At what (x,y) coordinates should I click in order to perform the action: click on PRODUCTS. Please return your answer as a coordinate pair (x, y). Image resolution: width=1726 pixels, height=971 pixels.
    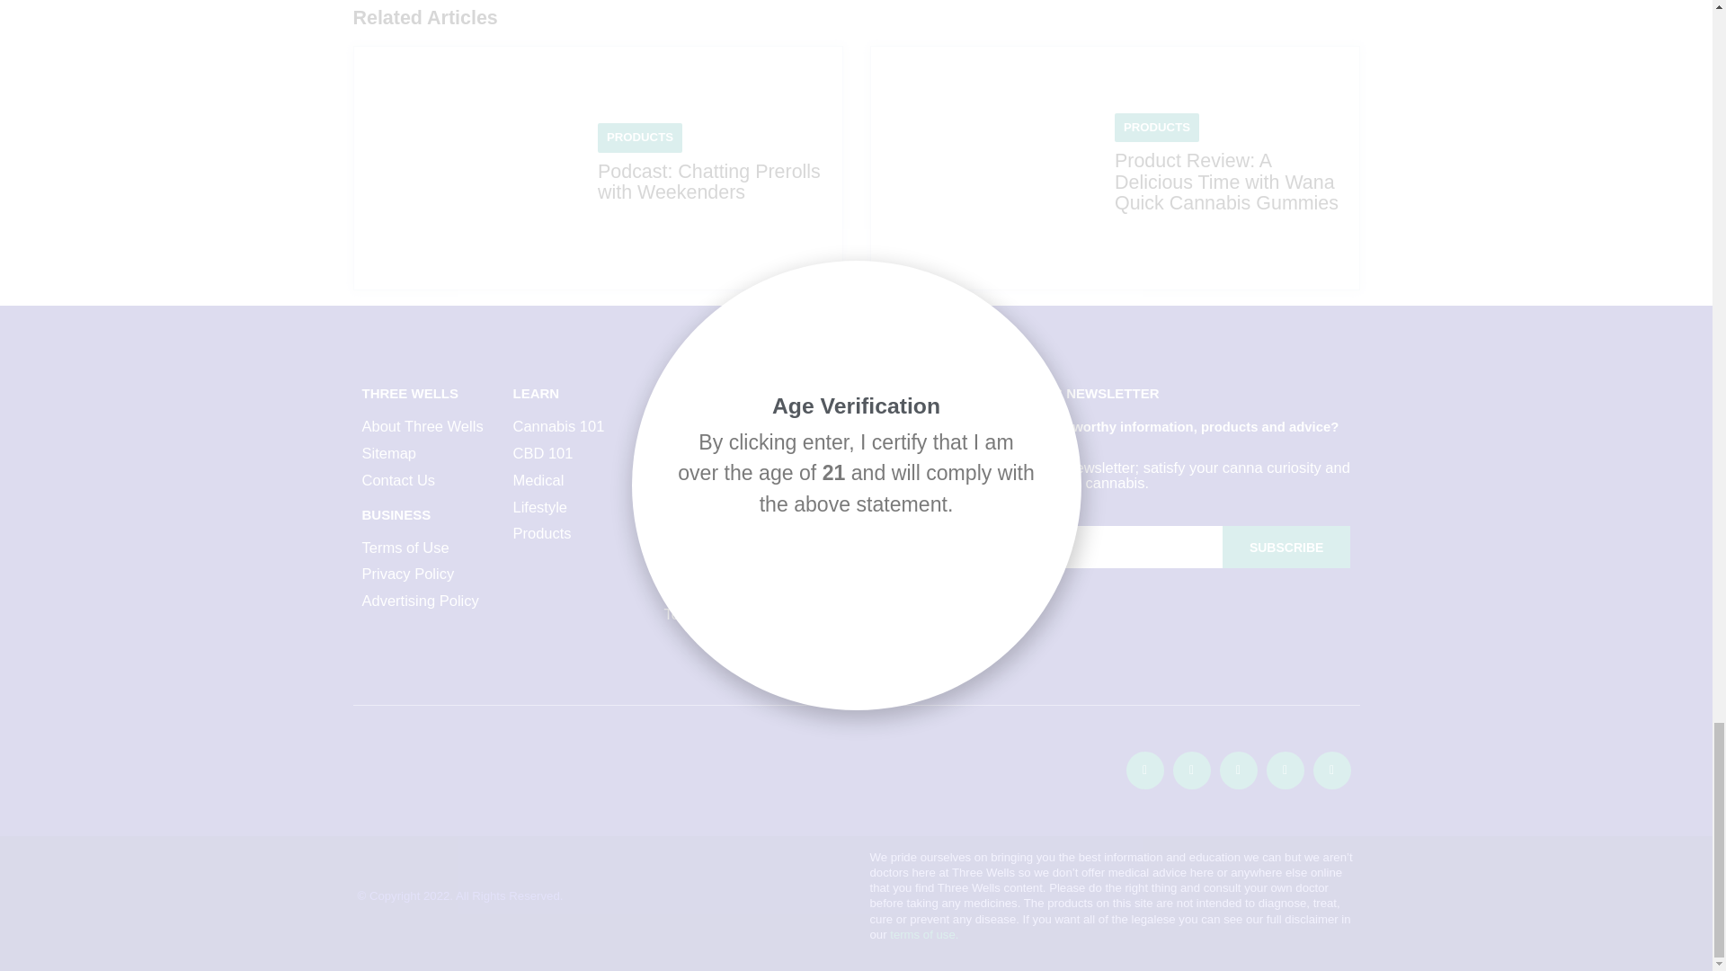
    Looking at the image, I should click on (1156, 127).